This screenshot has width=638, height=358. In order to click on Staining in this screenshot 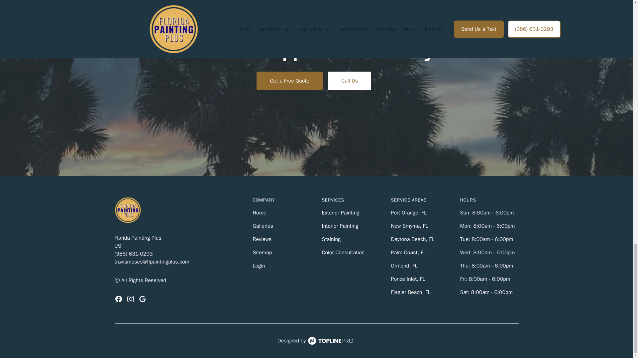, I will do `click(331, 239)`.